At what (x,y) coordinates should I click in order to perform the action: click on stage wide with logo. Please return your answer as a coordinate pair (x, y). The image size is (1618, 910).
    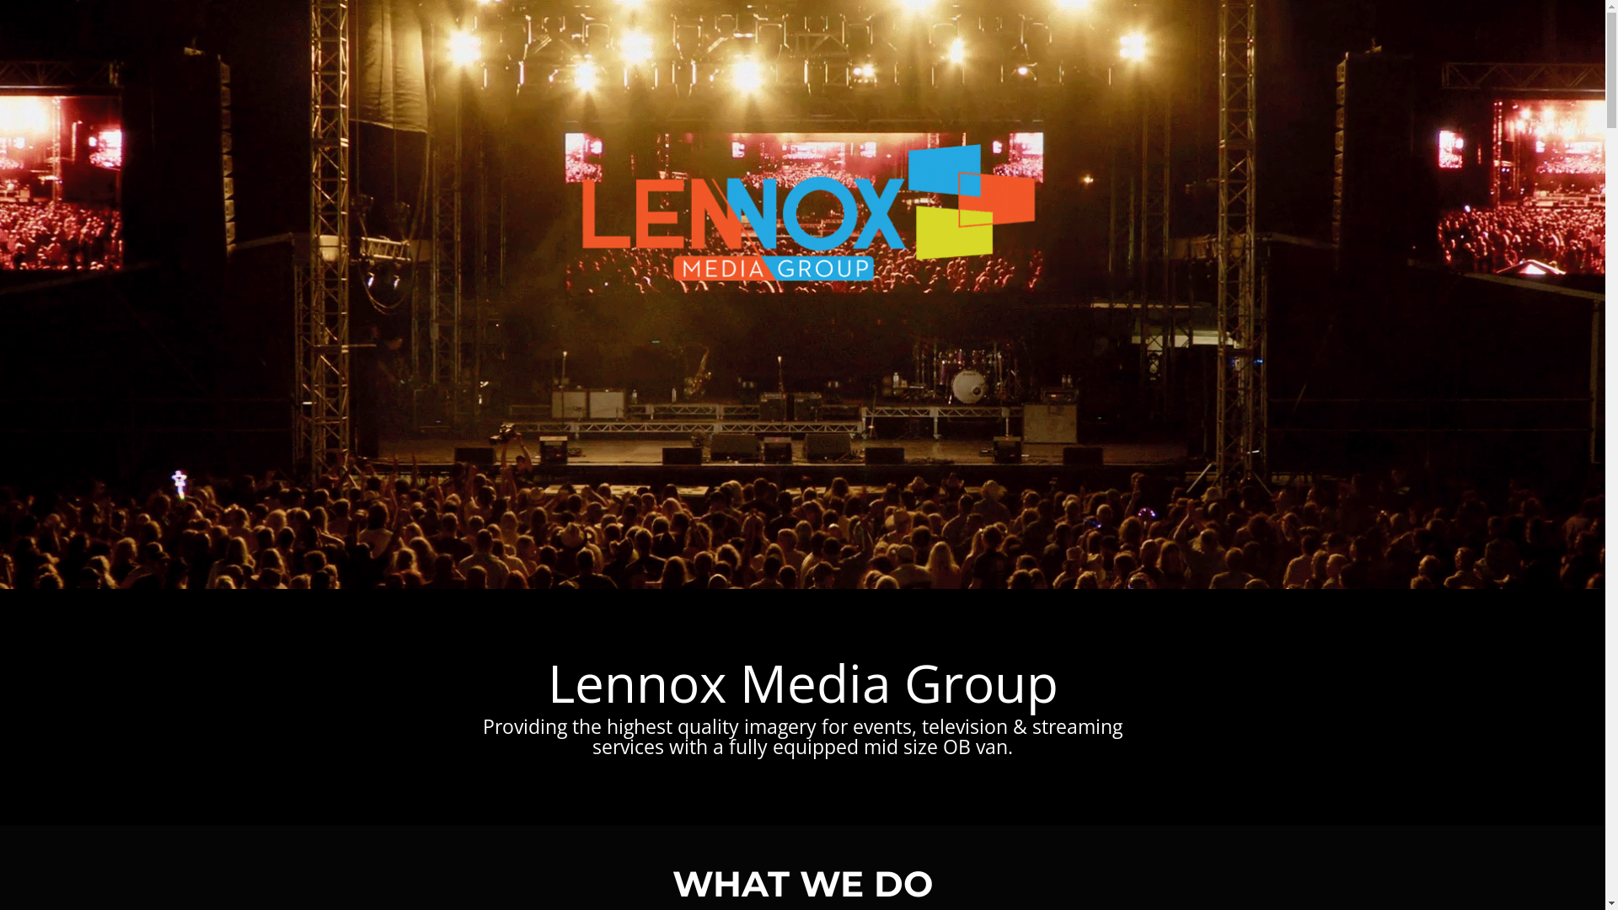
    Looking at the image, I should click on (802, 295).